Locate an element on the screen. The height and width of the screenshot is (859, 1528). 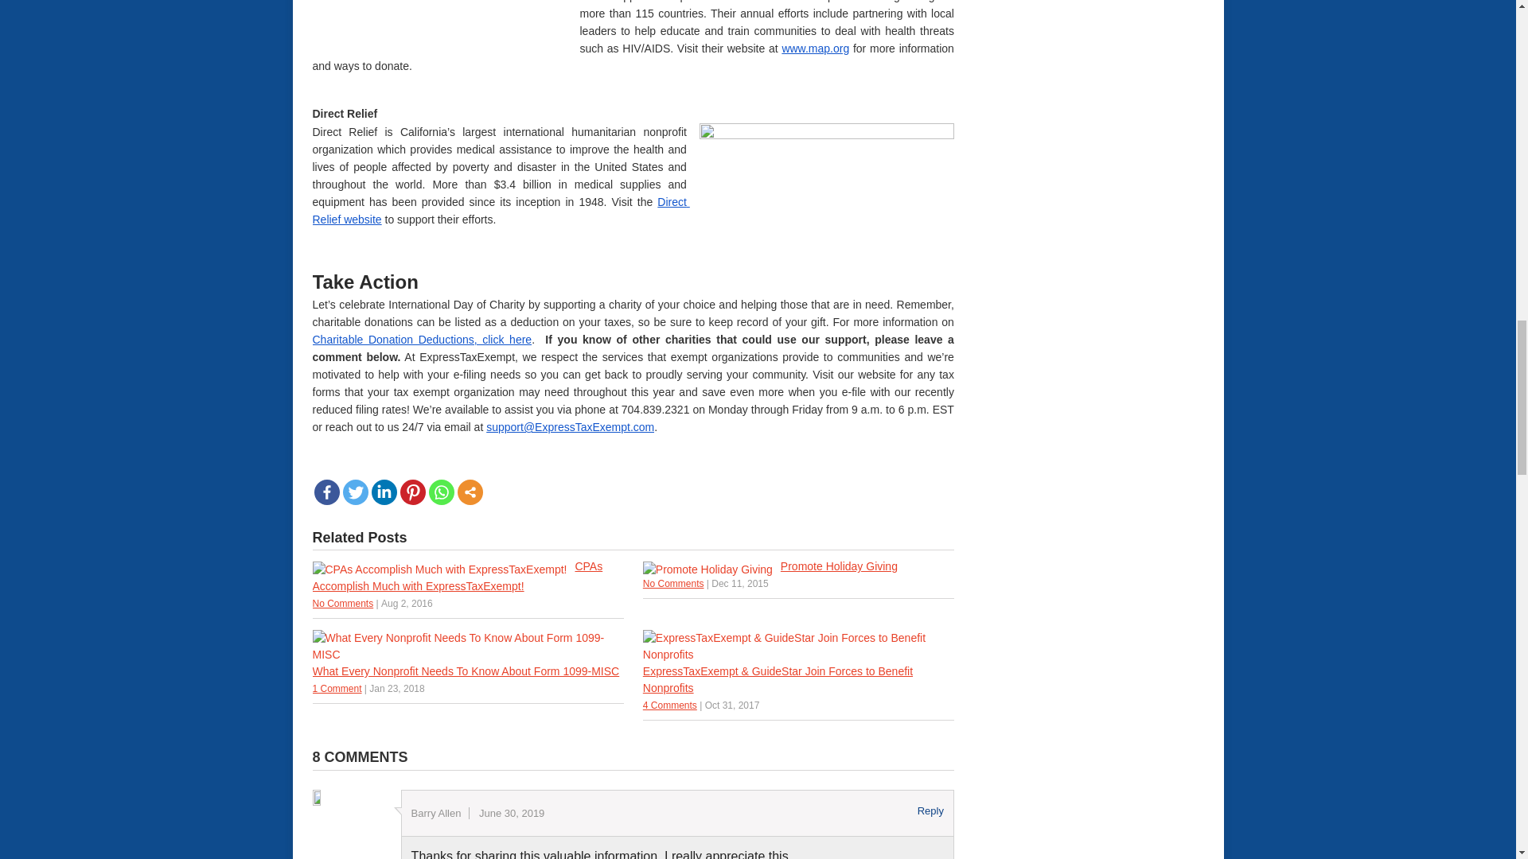
Promote Holiday Giving is located at coordinates (798, 566).